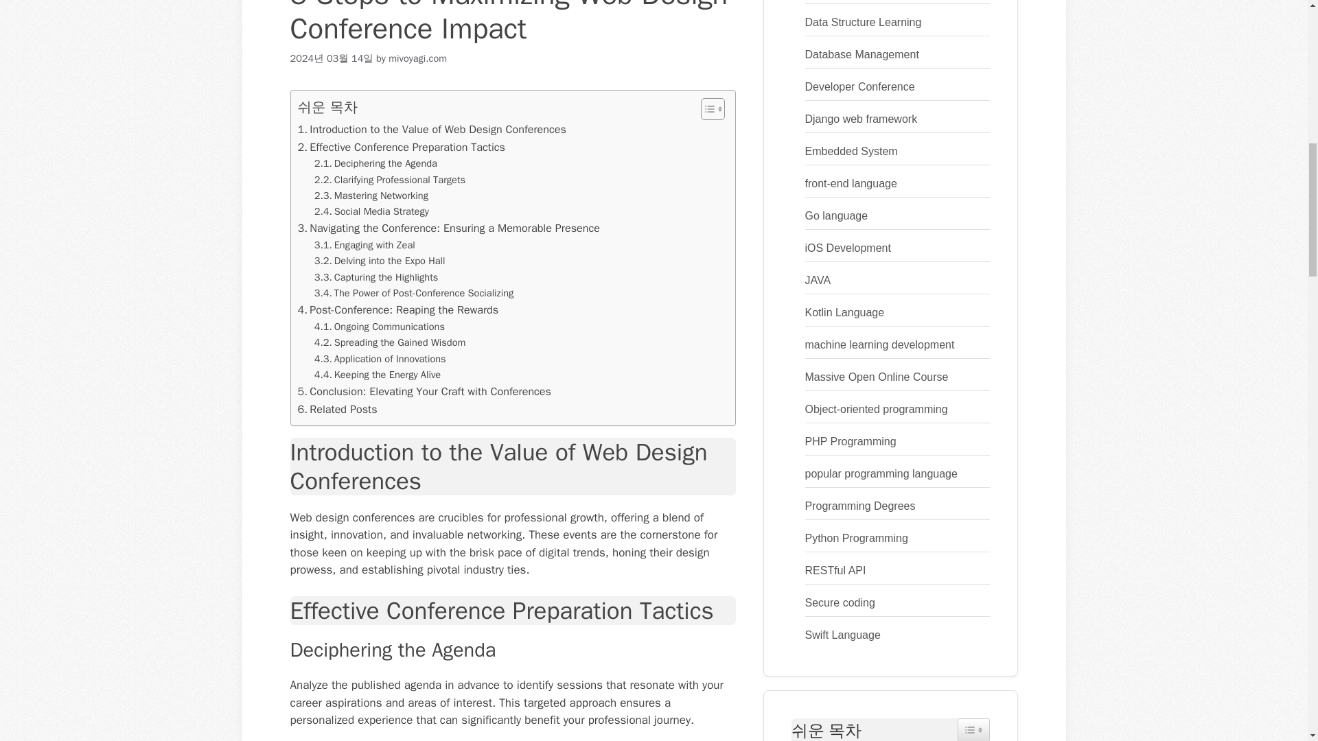 Image resolution: width=1318 pixels, height=741 pixels. I want to click on Ongoing Communications, so click(380, 327).